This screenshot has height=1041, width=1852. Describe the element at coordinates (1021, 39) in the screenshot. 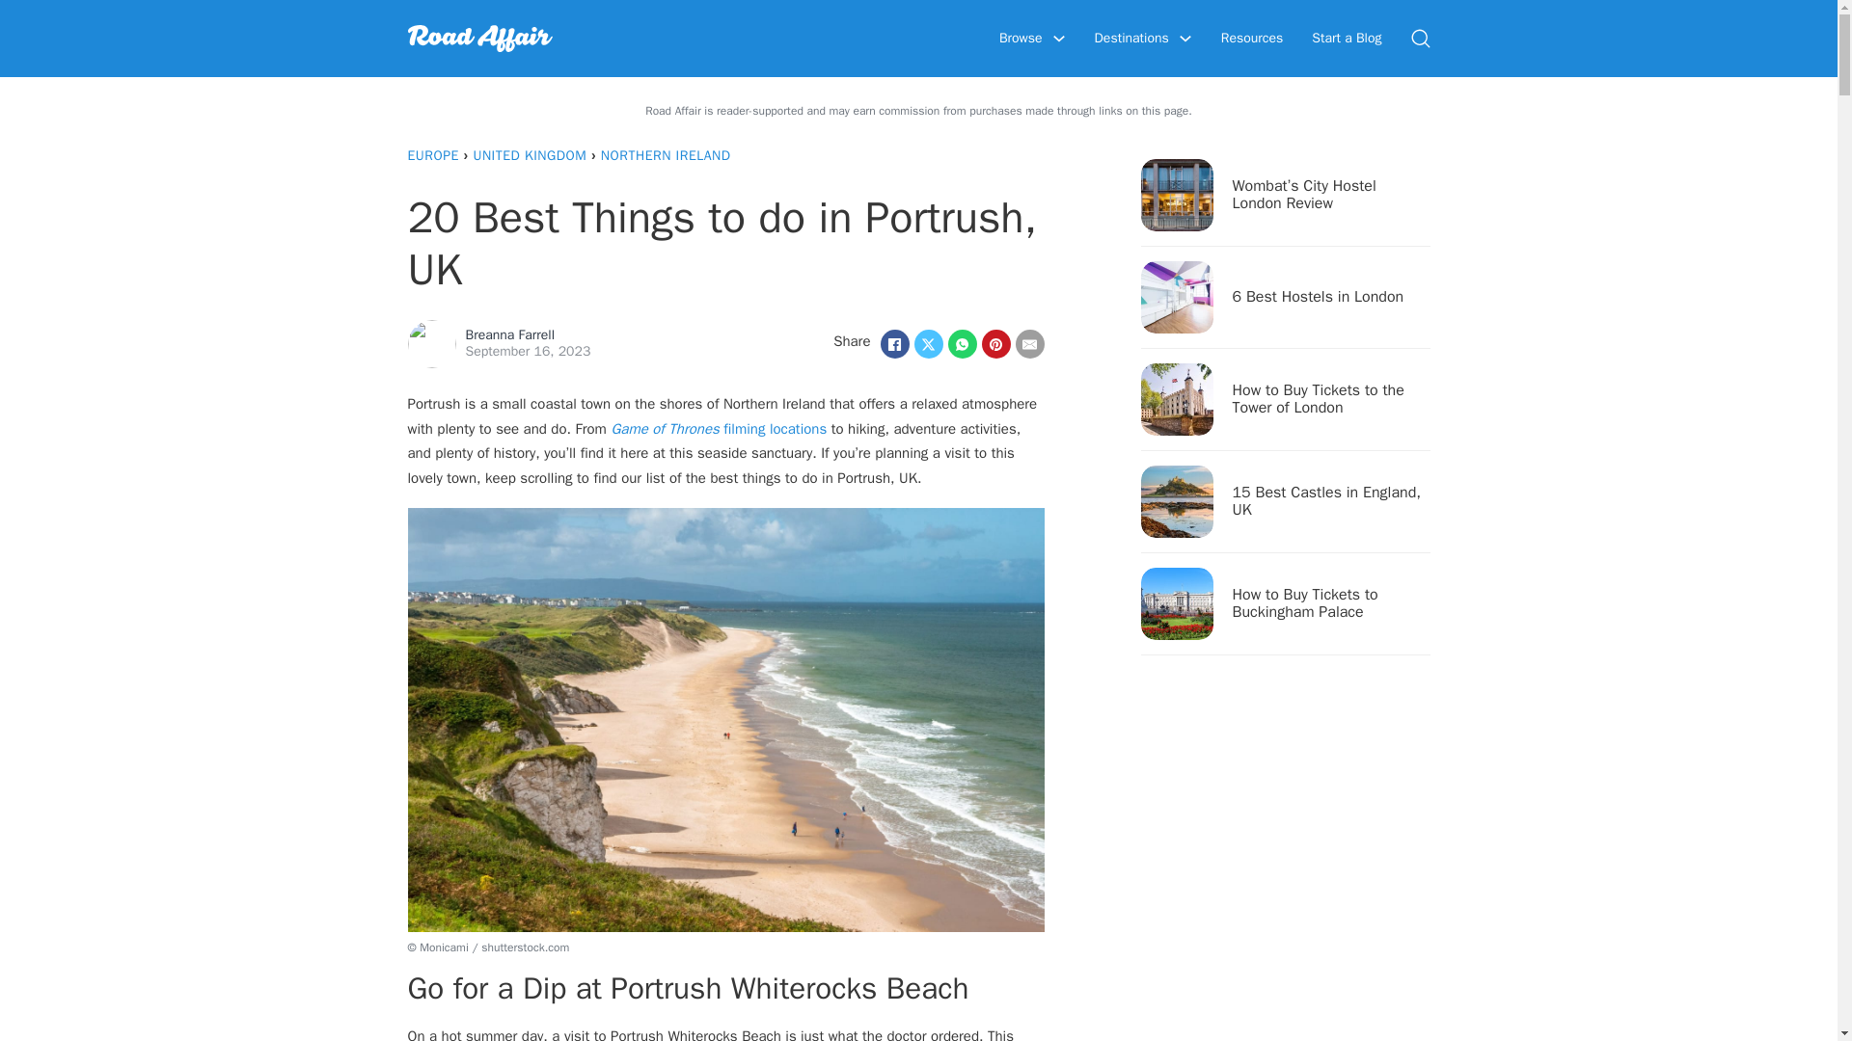

I see `Browse` at that location.